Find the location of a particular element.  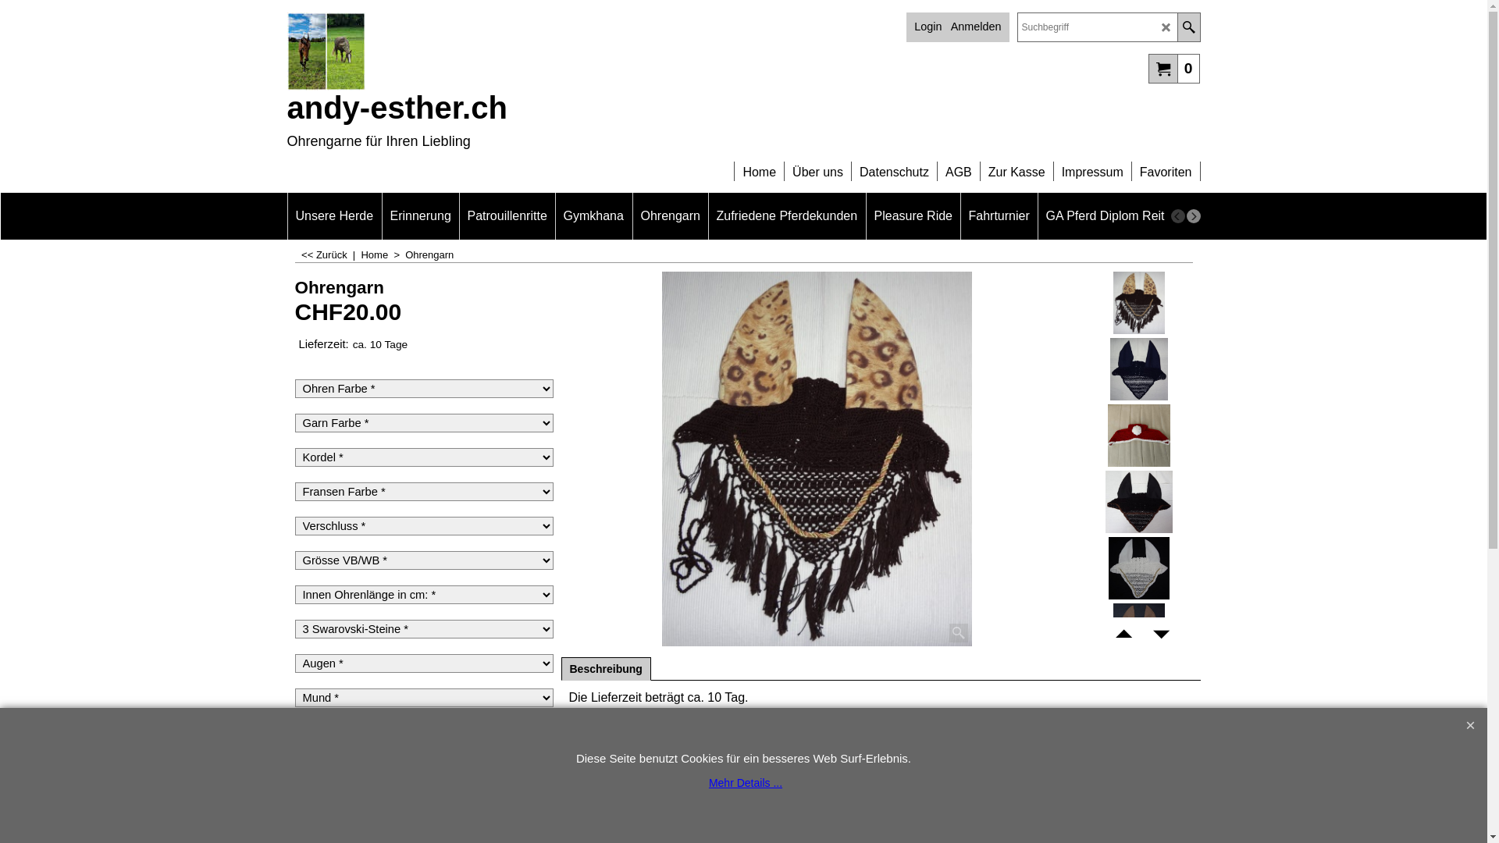

Pommel_IMAG2978 is located at coordinates (1138, 436).